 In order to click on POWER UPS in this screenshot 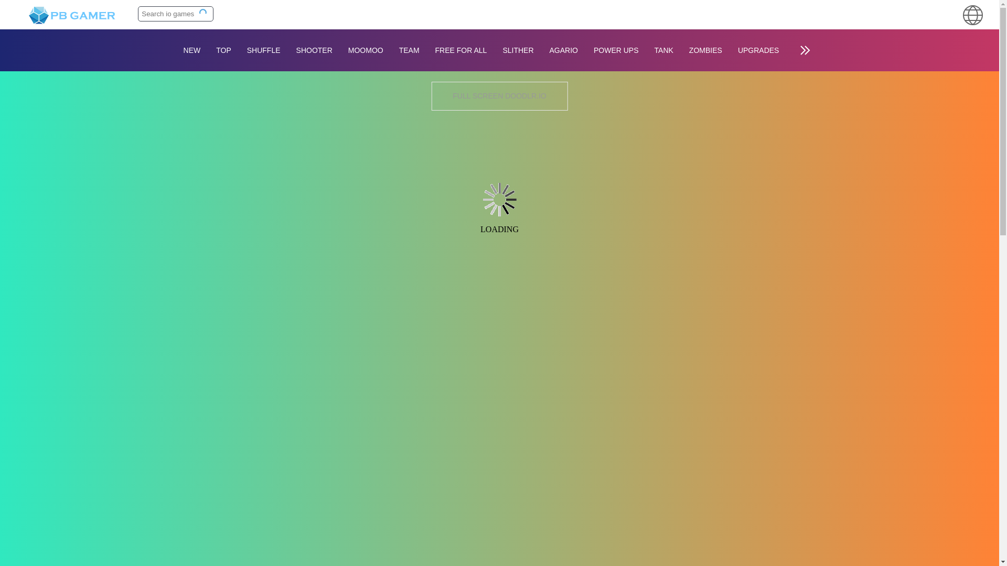, I will do `click(616, 50)`.